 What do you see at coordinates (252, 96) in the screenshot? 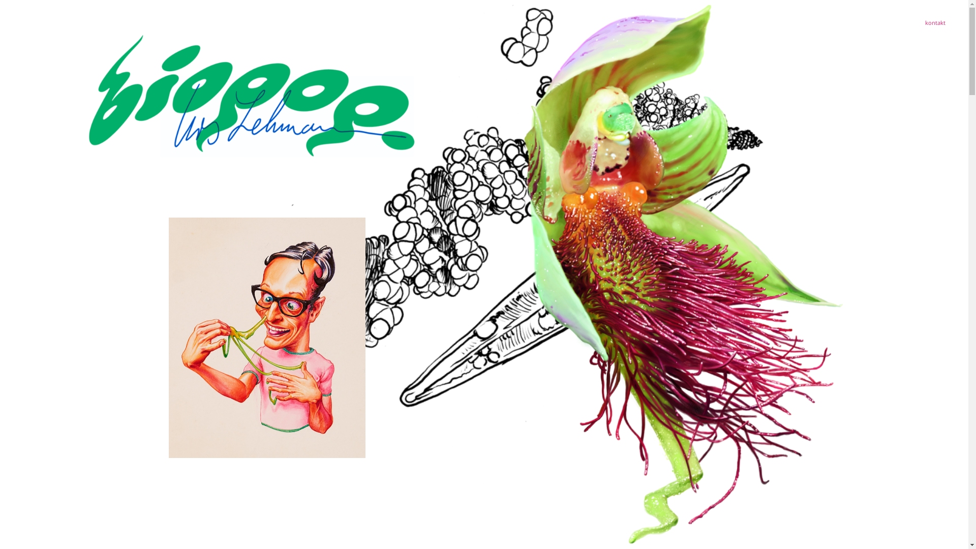
I see `biopop-logo-unterschrift` at bounding box center [252, 96].